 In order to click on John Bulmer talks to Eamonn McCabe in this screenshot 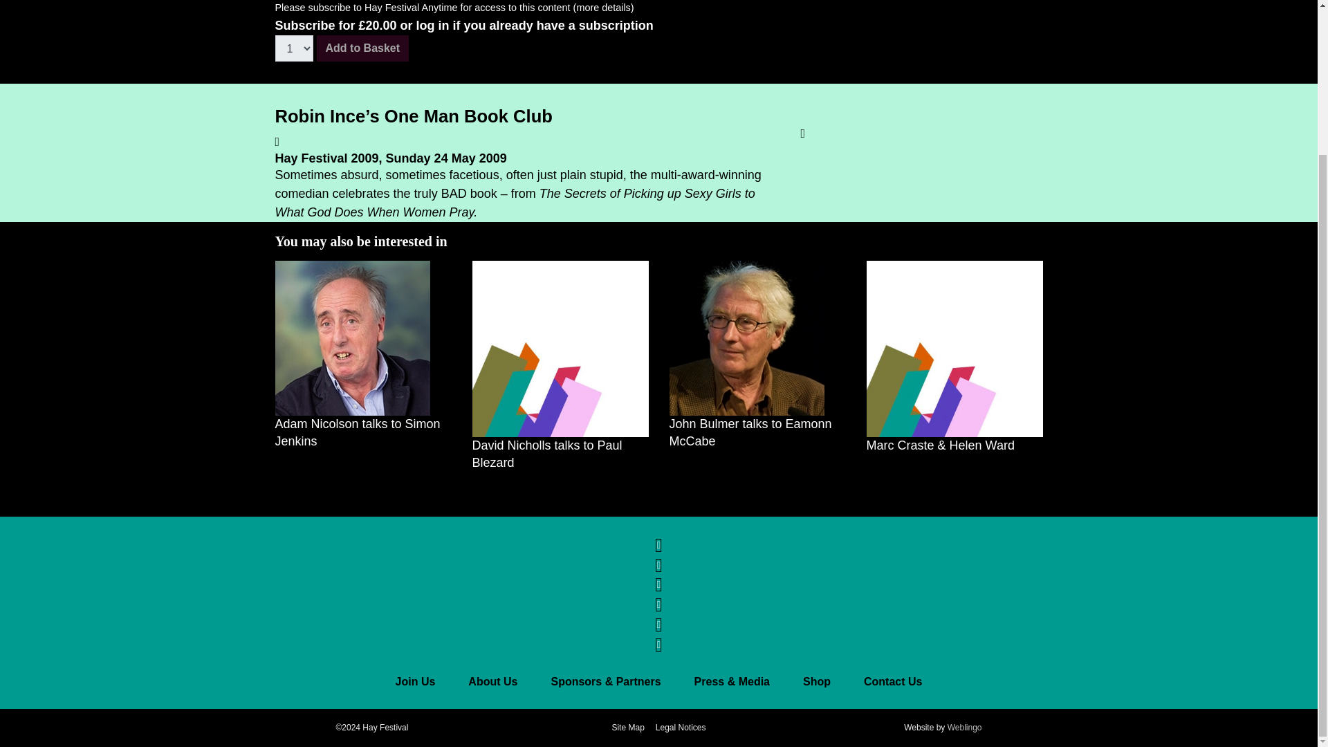, I will do `click(747, 338)`.